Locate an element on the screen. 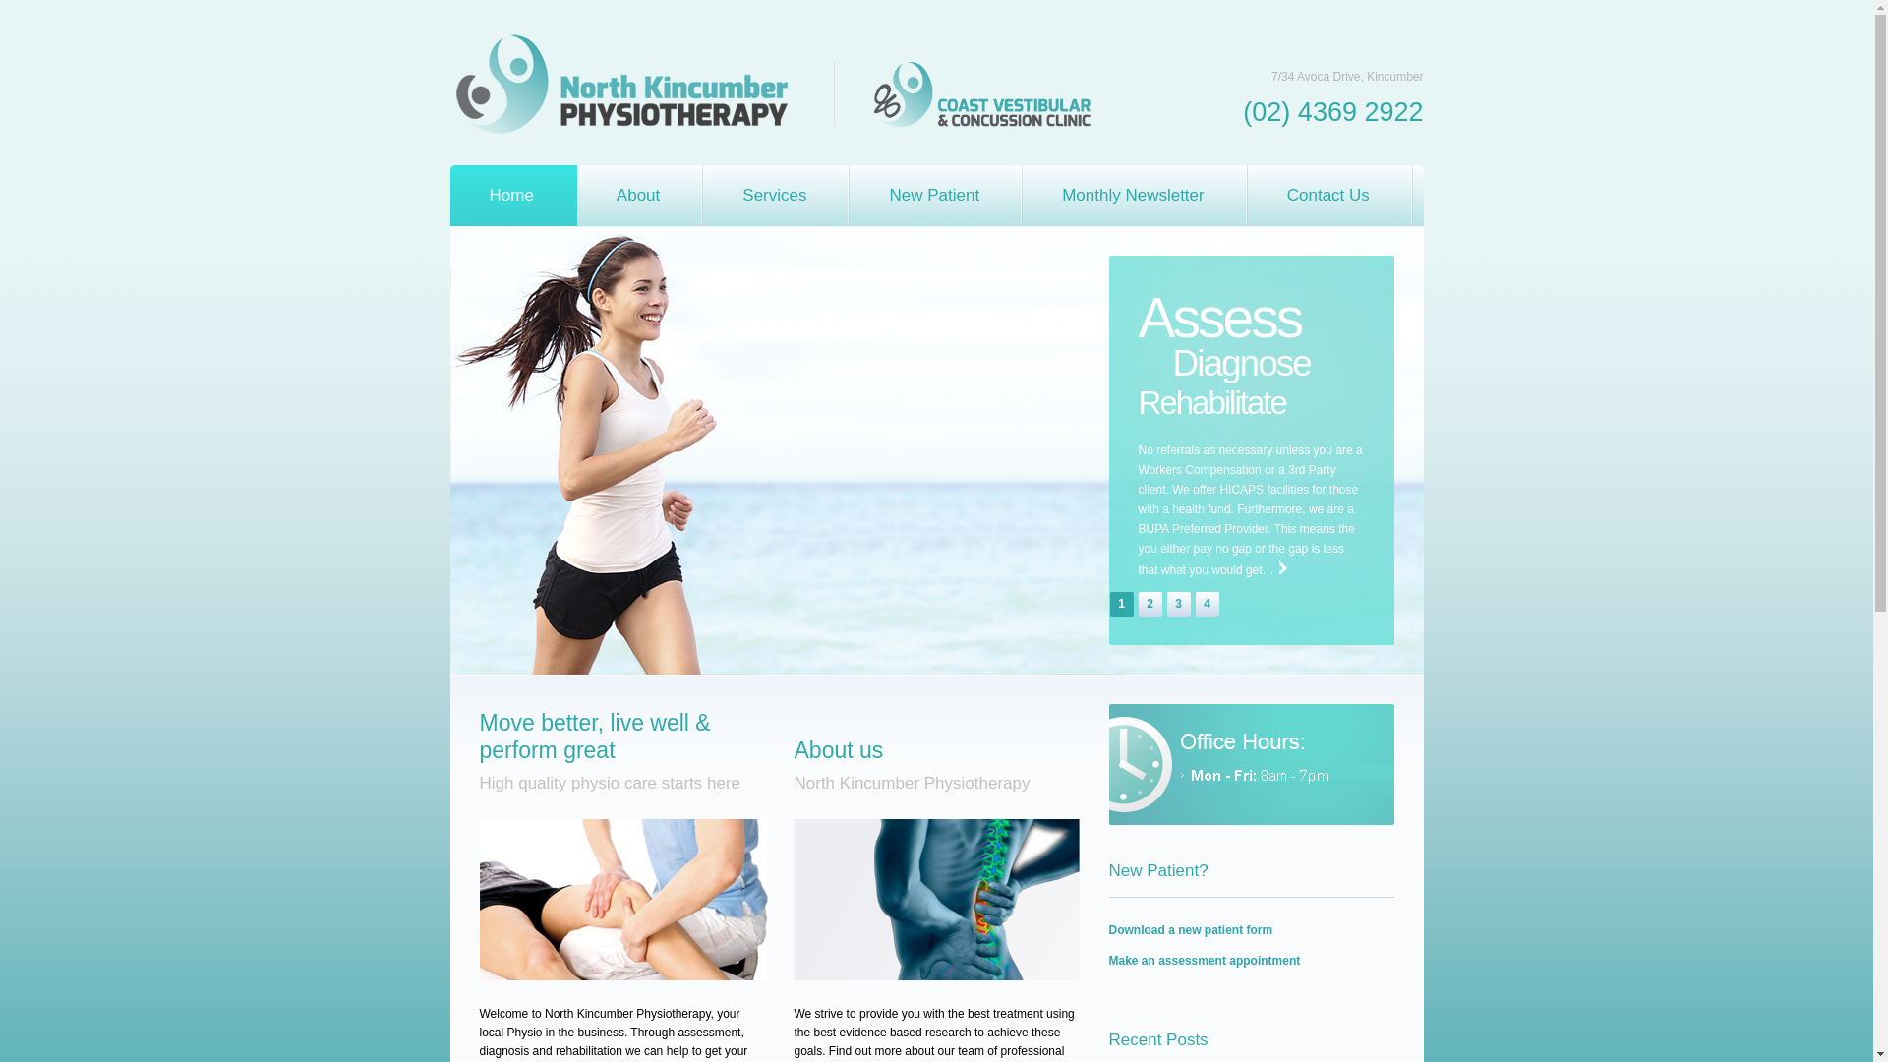 The width and height of the screenshot is (1888, 1062). Make an assessment appointment is located at coordinates (1206, 961).